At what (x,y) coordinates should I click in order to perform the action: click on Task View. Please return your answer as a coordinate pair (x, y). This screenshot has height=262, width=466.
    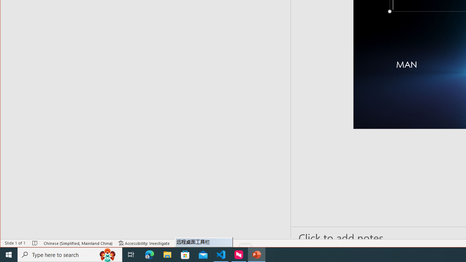
    Looking at the image, I should click on (131, 255).